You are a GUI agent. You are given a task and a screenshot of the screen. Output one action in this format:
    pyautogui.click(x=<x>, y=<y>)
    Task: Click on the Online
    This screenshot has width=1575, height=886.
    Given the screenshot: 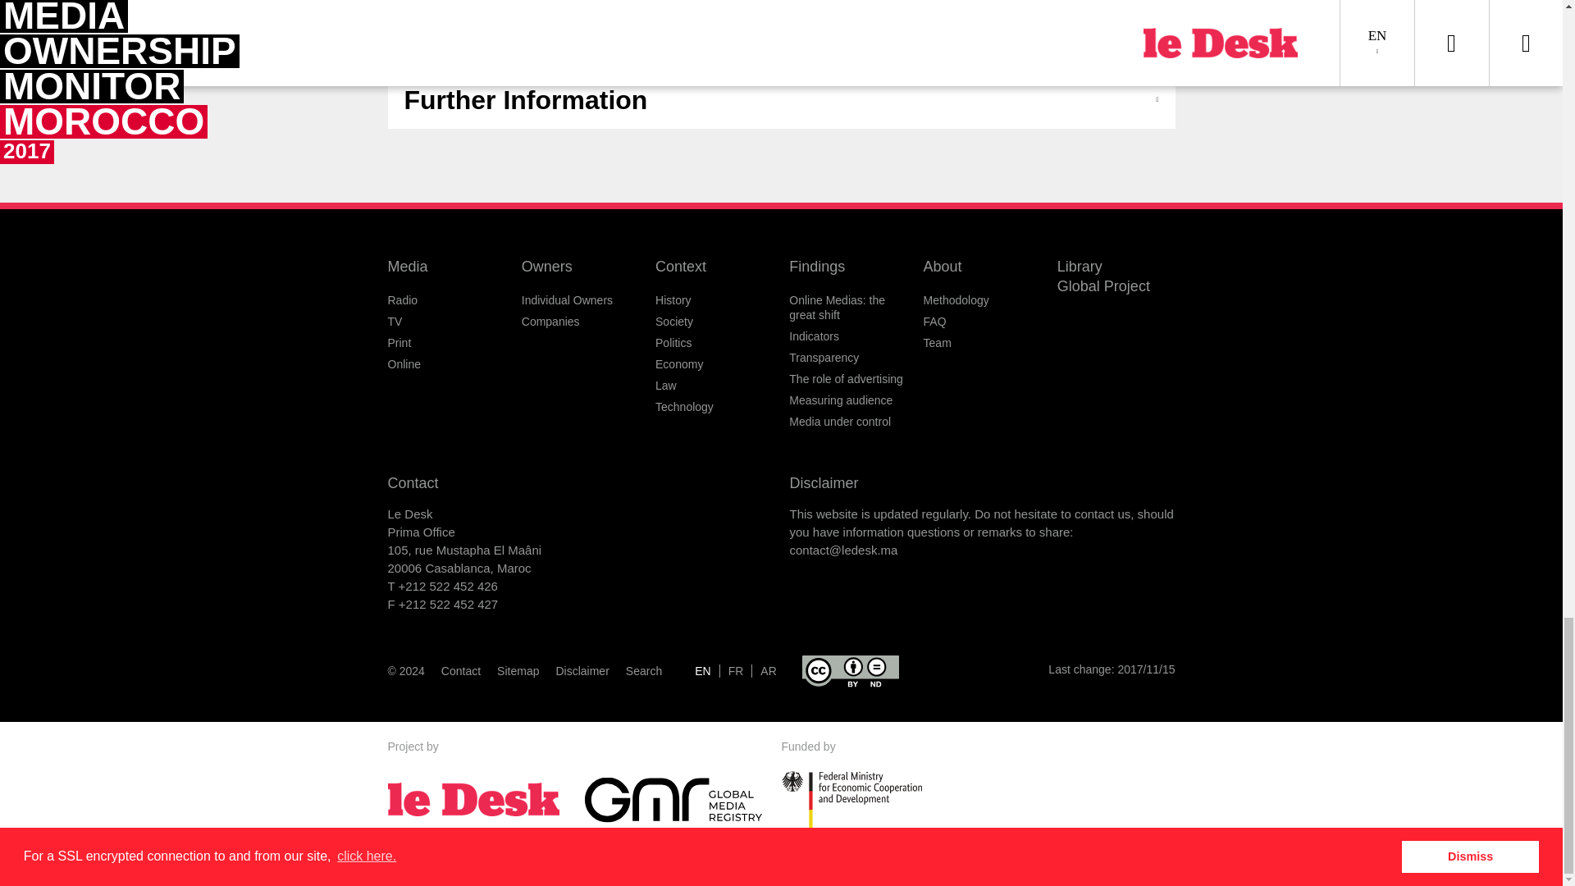 What is the action you would take?
    pyautogui.click(x=404, y=364)
    